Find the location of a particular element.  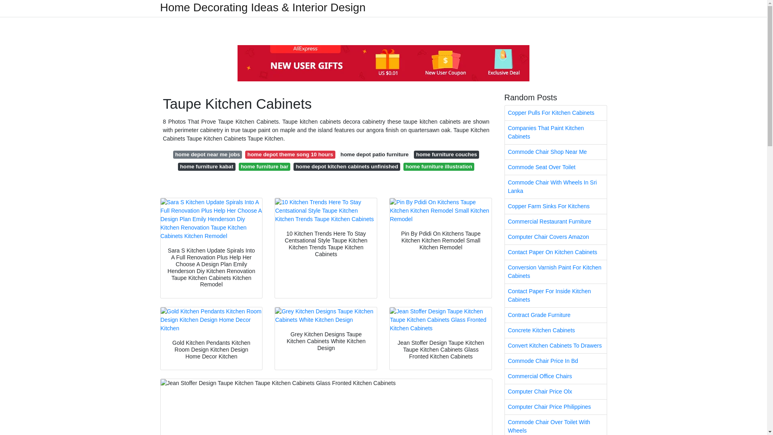

Companies That Paint Kitchen Cabinets is located at coordinates (556, 132).